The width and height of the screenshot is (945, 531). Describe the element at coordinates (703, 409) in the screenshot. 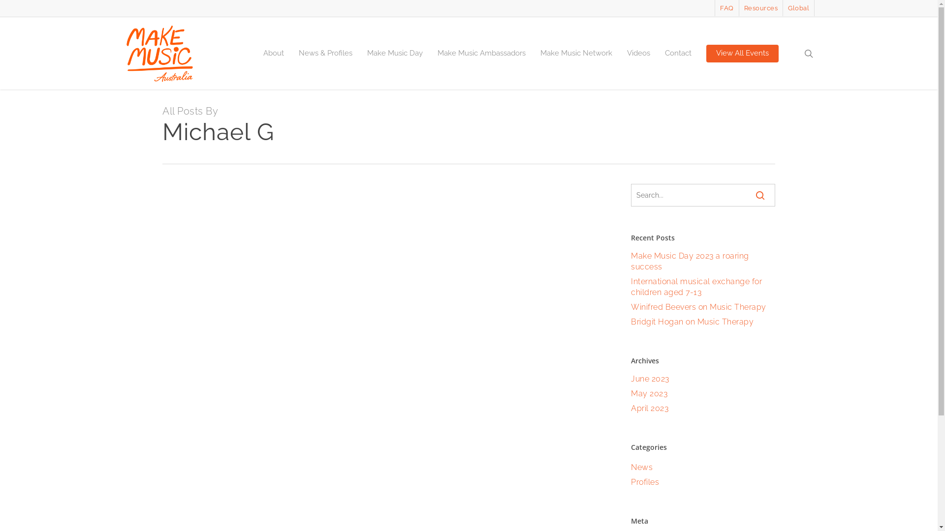

I see `April 2023` at that location.